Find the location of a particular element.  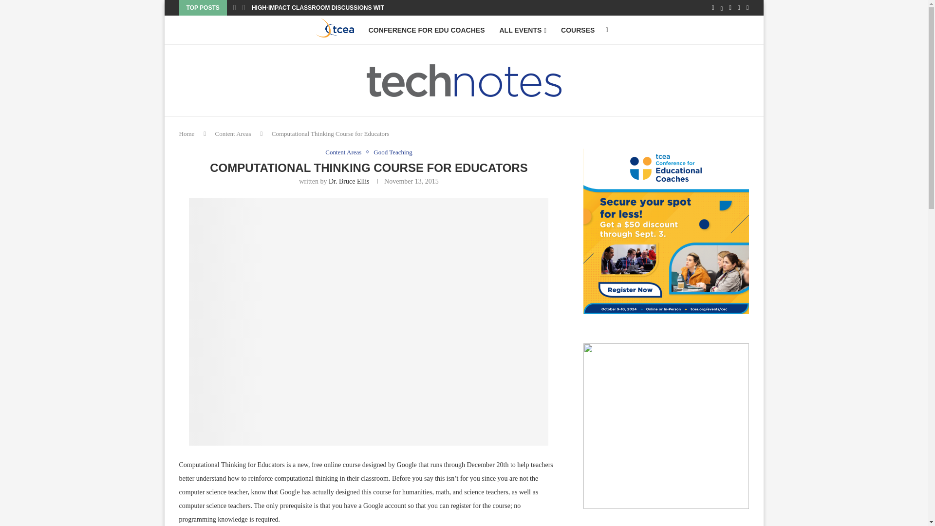

HIGH-IMPACT CLASSROOM DISCUSSIONS WITH GOOGLE is located at coordinates (333, 8).